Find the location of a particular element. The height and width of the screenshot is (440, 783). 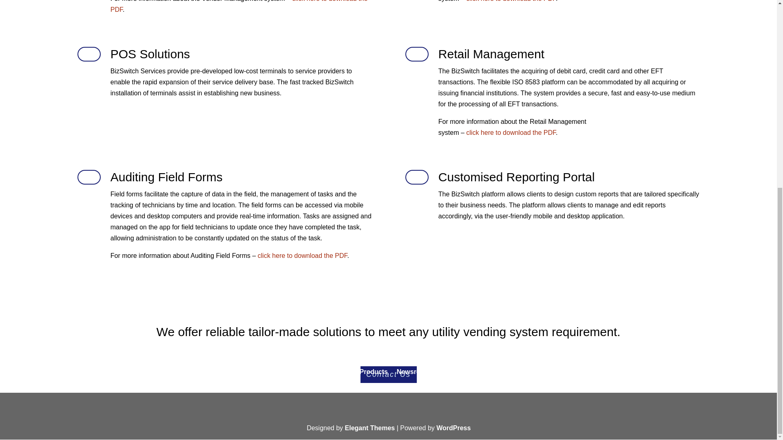

click here to download the PDF is located at coordinates (239, 7).